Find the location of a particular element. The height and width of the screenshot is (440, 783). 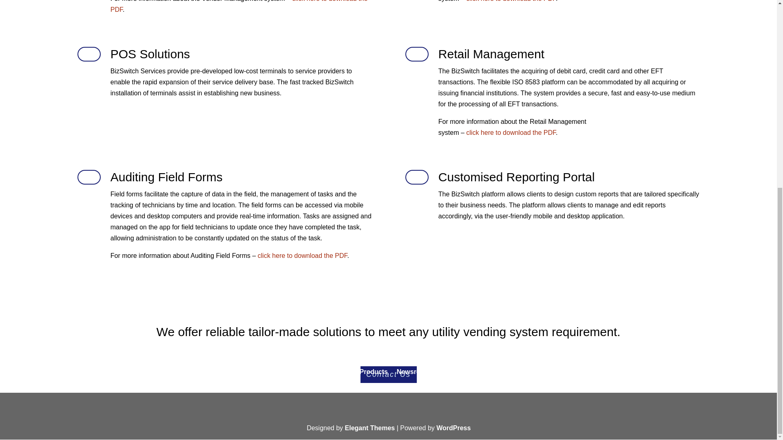

click here to download the PDF is located at coordinates (239, 7).